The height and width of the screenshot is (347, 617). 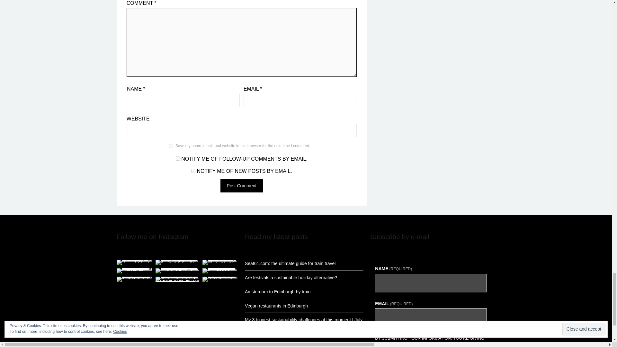 I want to click on yes, so click(x=171, y=146).